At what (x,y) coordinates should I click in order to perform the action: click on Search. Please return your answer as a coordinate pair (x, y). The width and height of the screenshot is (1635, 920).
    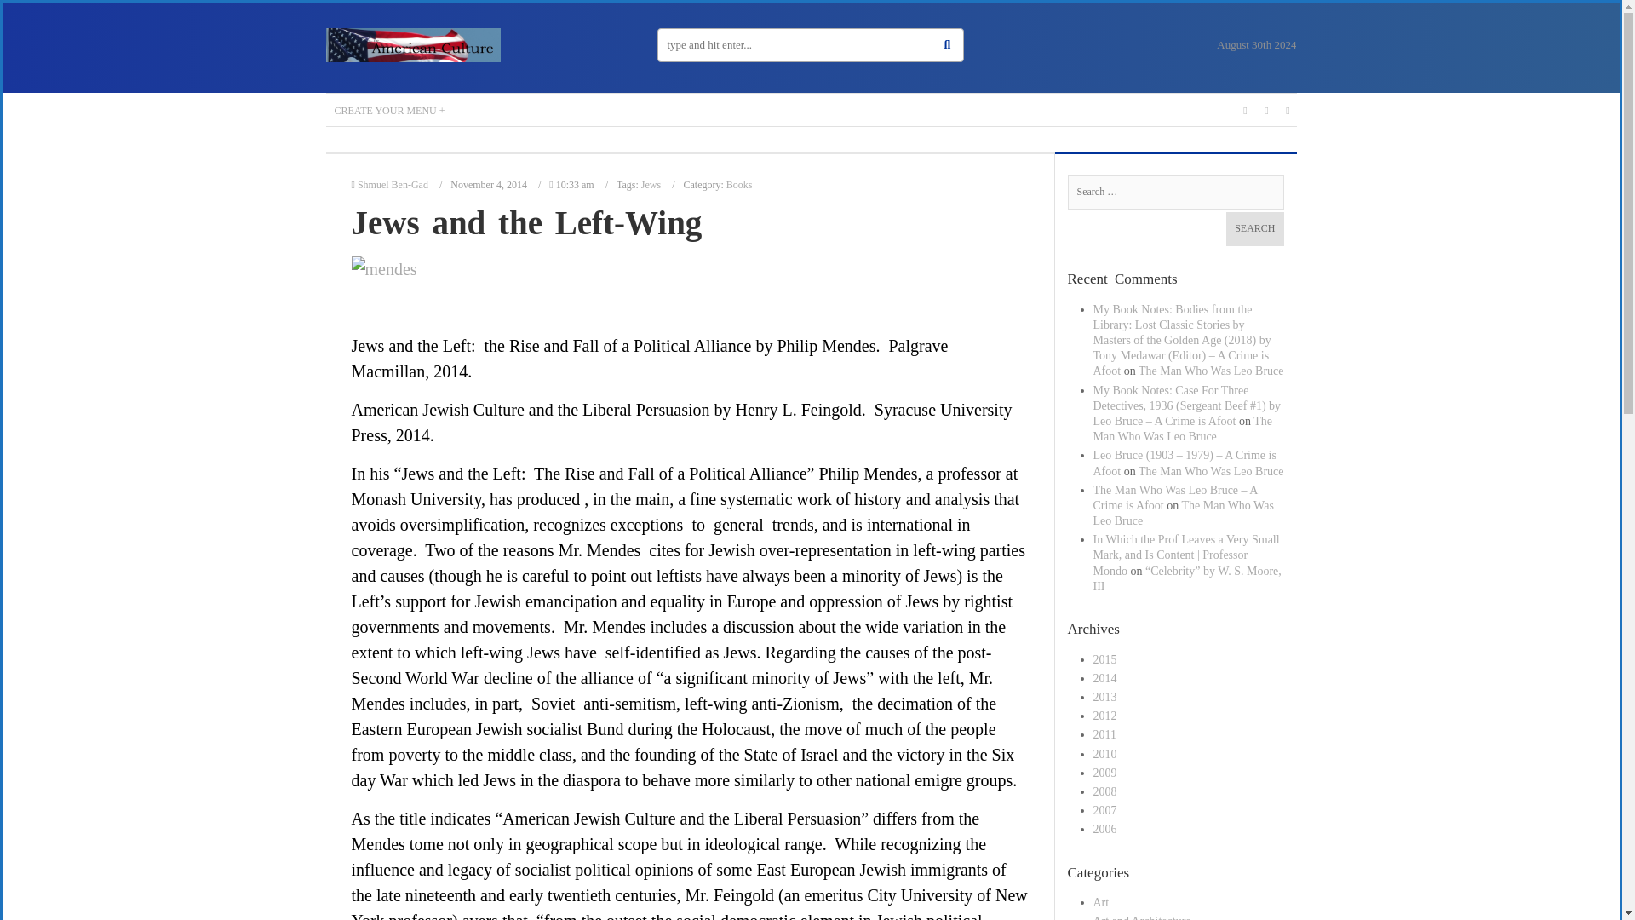
    Looking at the image, I should click on (1255, 229).